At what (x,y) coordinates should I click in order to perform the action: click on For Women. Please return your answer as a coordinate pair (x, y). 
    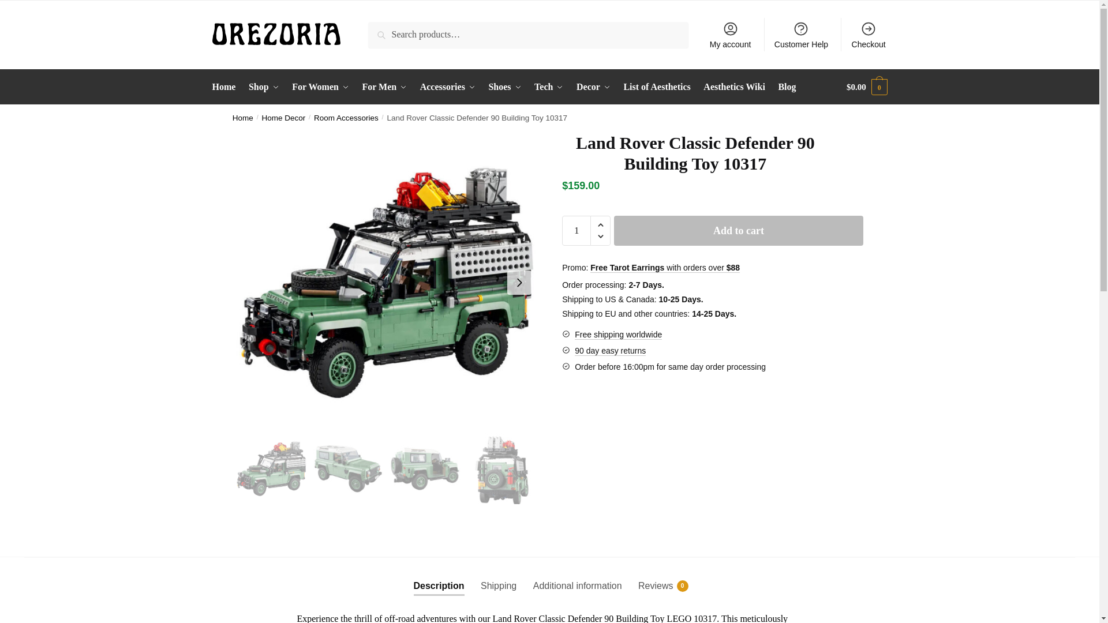
    Looking at the image, I should click on (320, 87).